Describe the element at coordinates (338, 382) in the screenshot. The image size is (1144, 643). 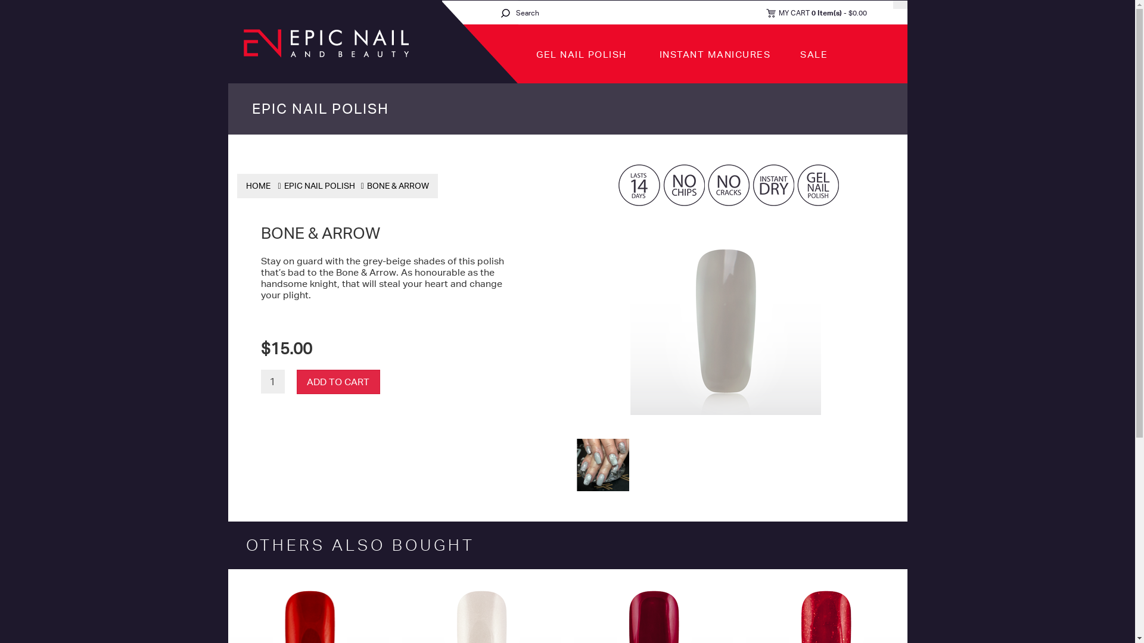
I see `ADD TO CART` at that location.